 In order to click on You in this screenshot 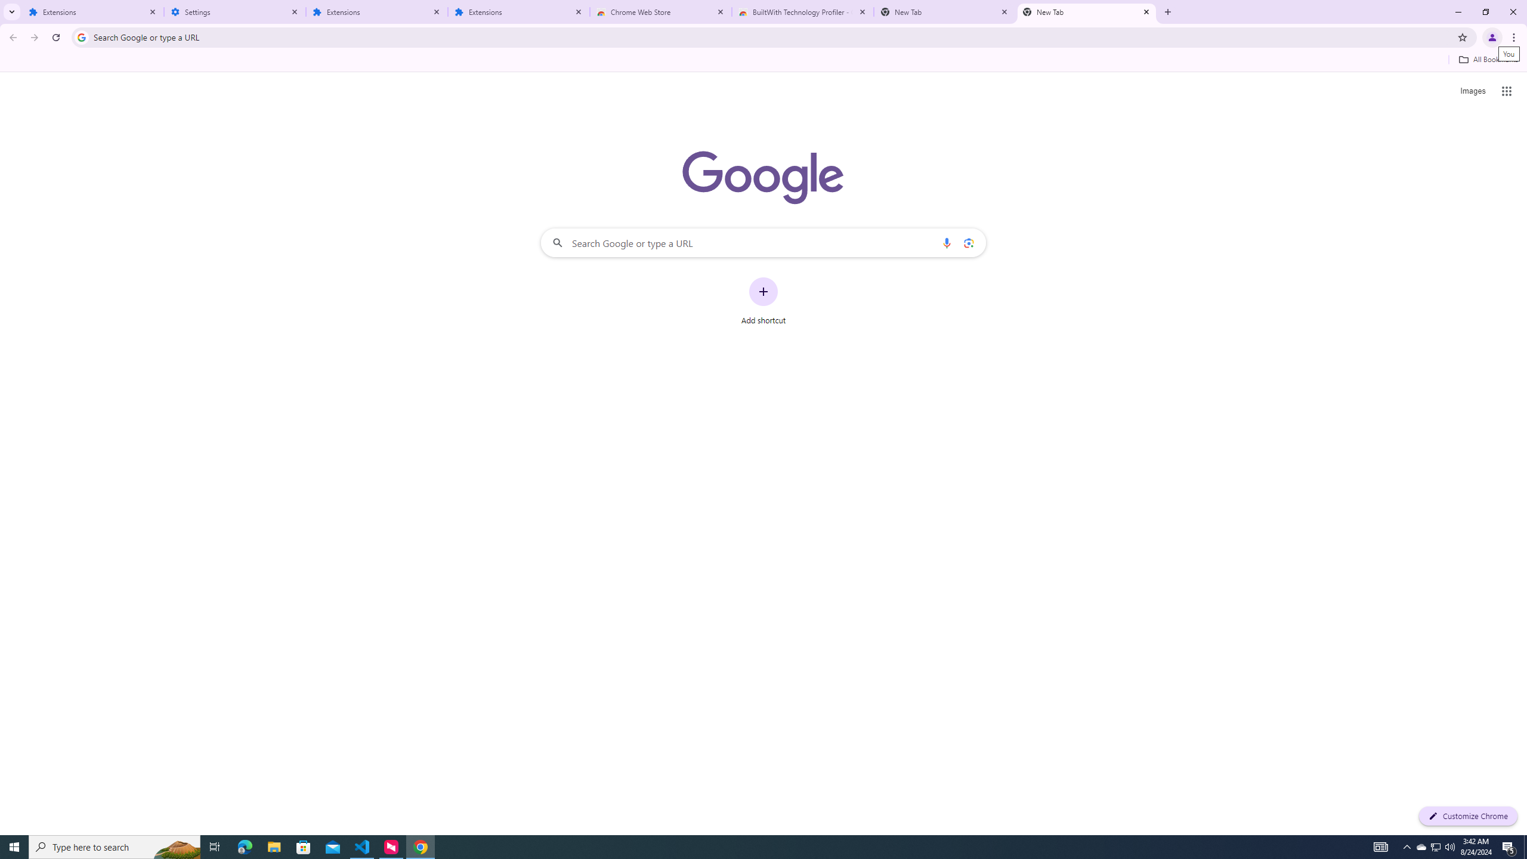, I will do `click(1492, 38)`.